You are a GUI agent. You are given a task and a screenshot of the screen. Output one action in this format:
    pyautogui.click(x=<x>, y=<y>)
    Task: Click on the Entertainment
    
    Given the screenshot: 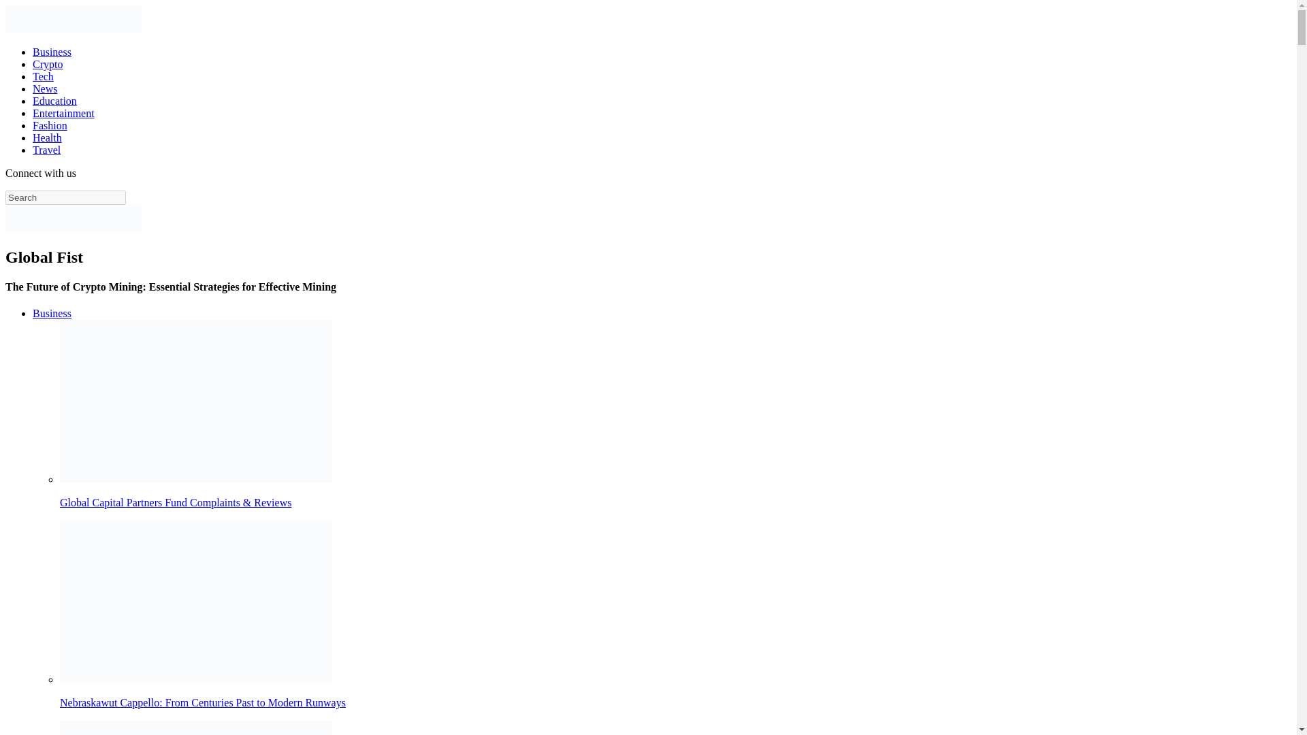 What is the action you would take?
    pyautogui.click(x=63, y=113)
    